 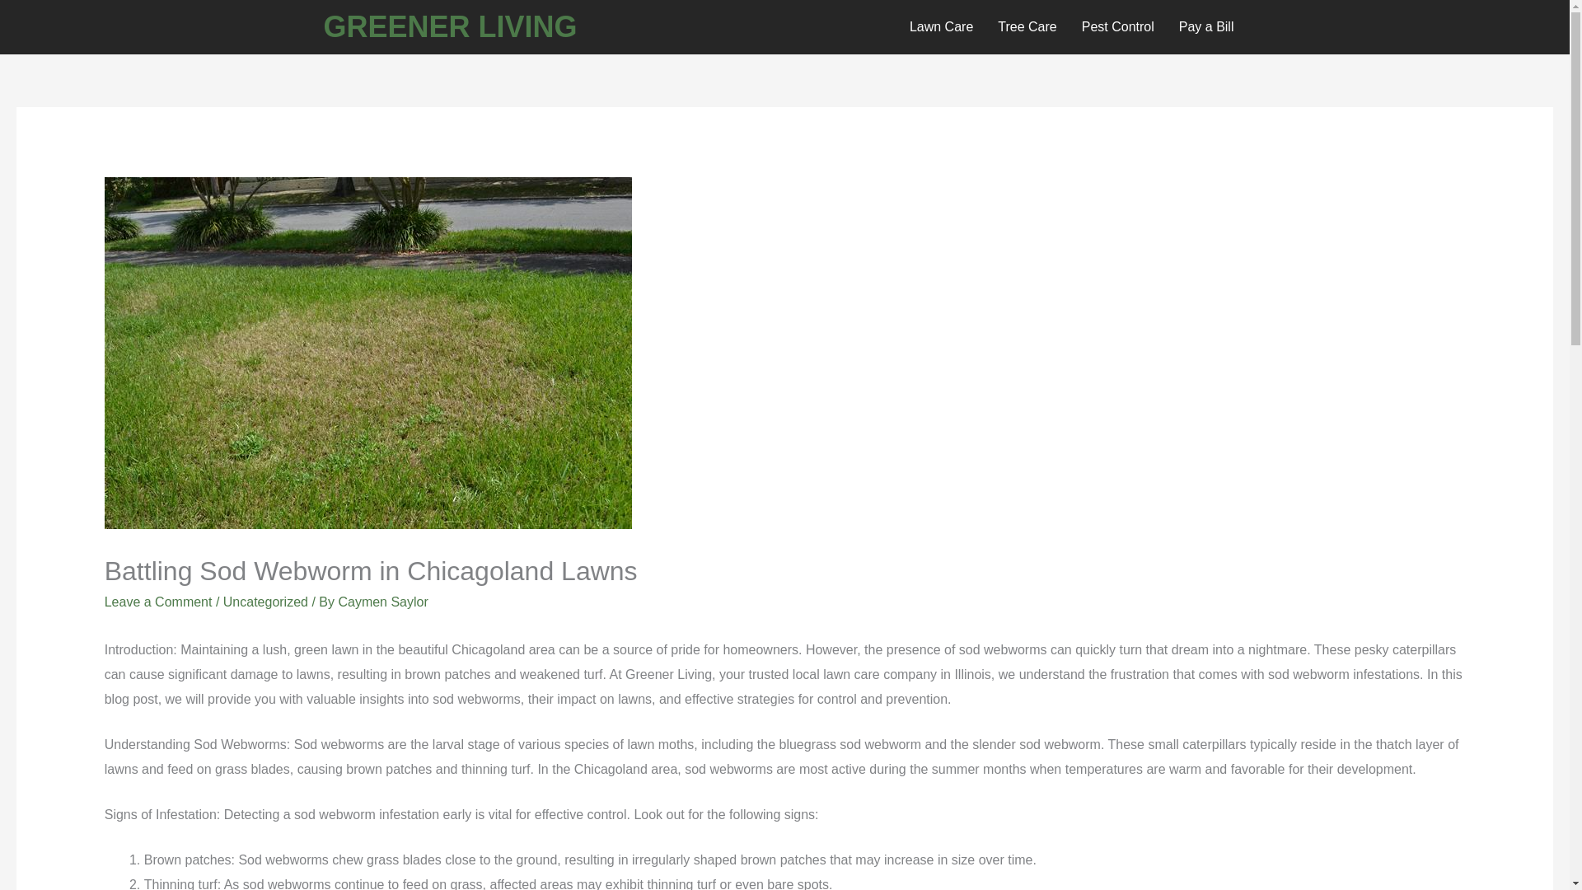 I want to click on GREENER LIVING, so click(x=450, y=26).